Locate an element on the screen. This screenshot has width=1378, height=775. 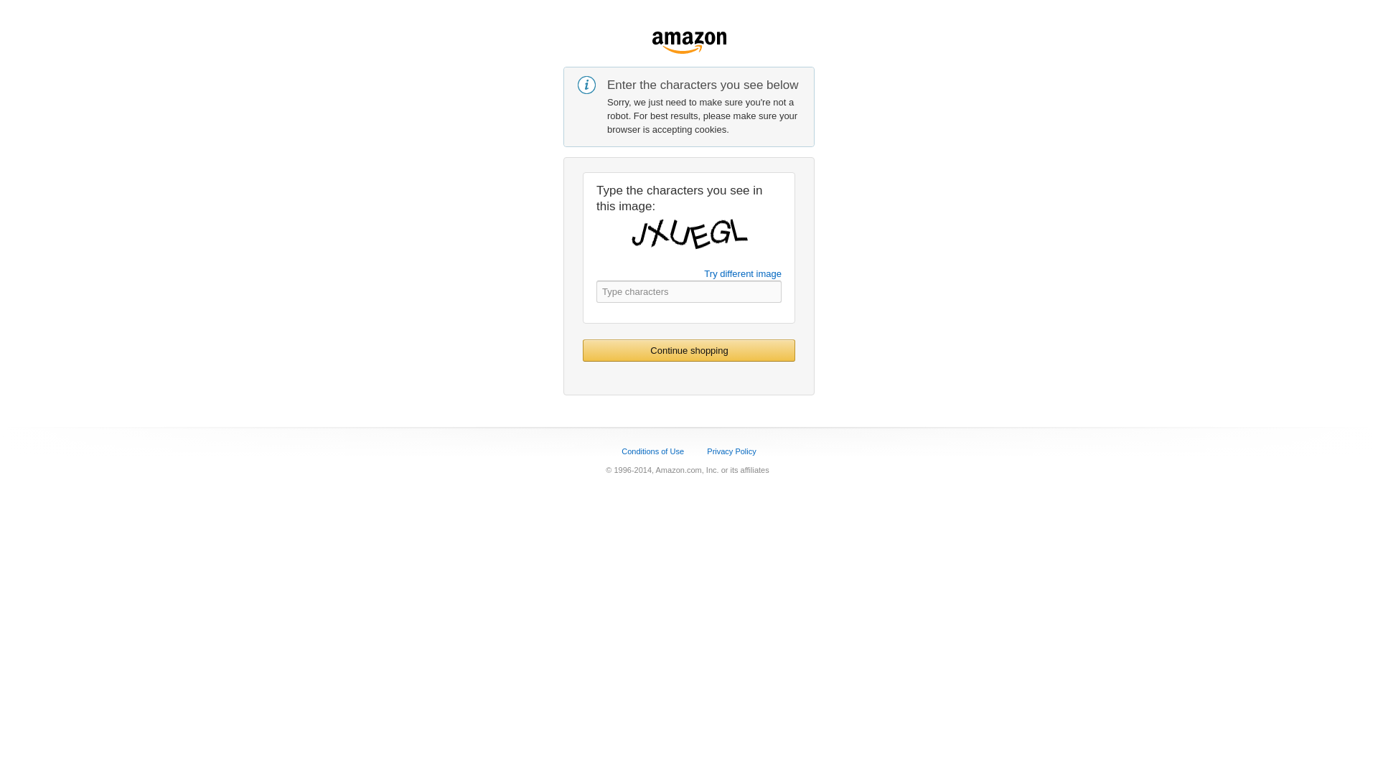
Continue shopping is located at coordinates (689, 350).